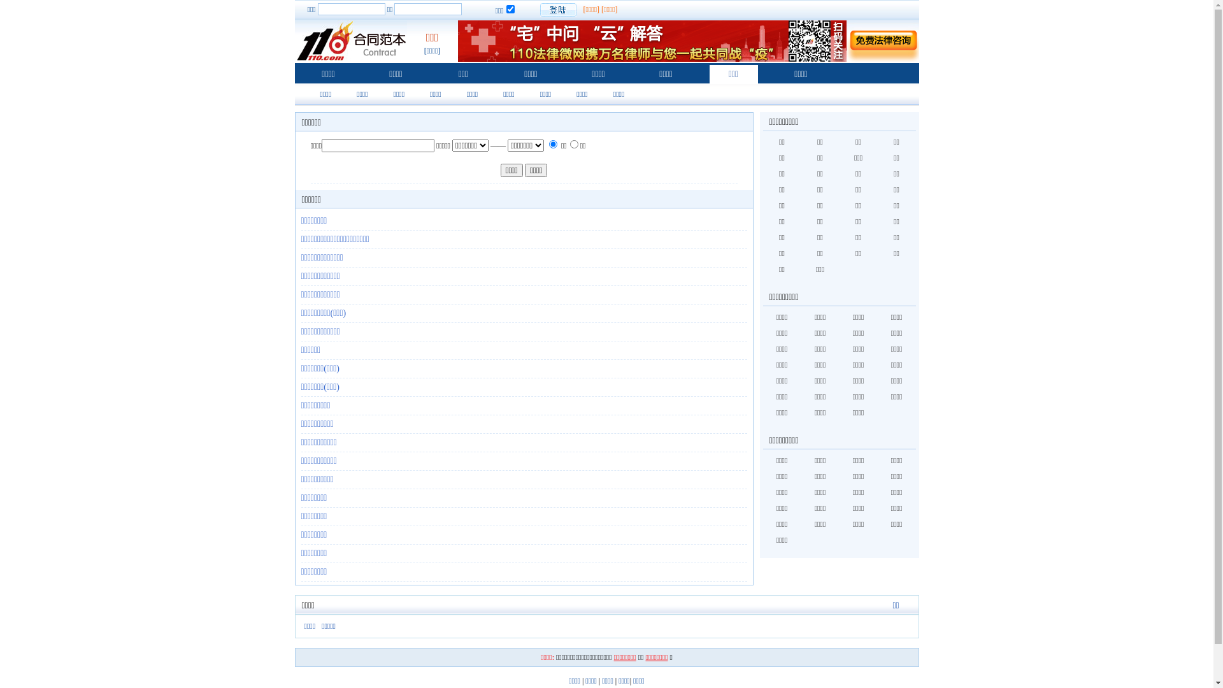 The height and width of the screenshot is (688, 1223). Describe the element at coordinates (575, 144) in the screenshot. I see `1` at that location.